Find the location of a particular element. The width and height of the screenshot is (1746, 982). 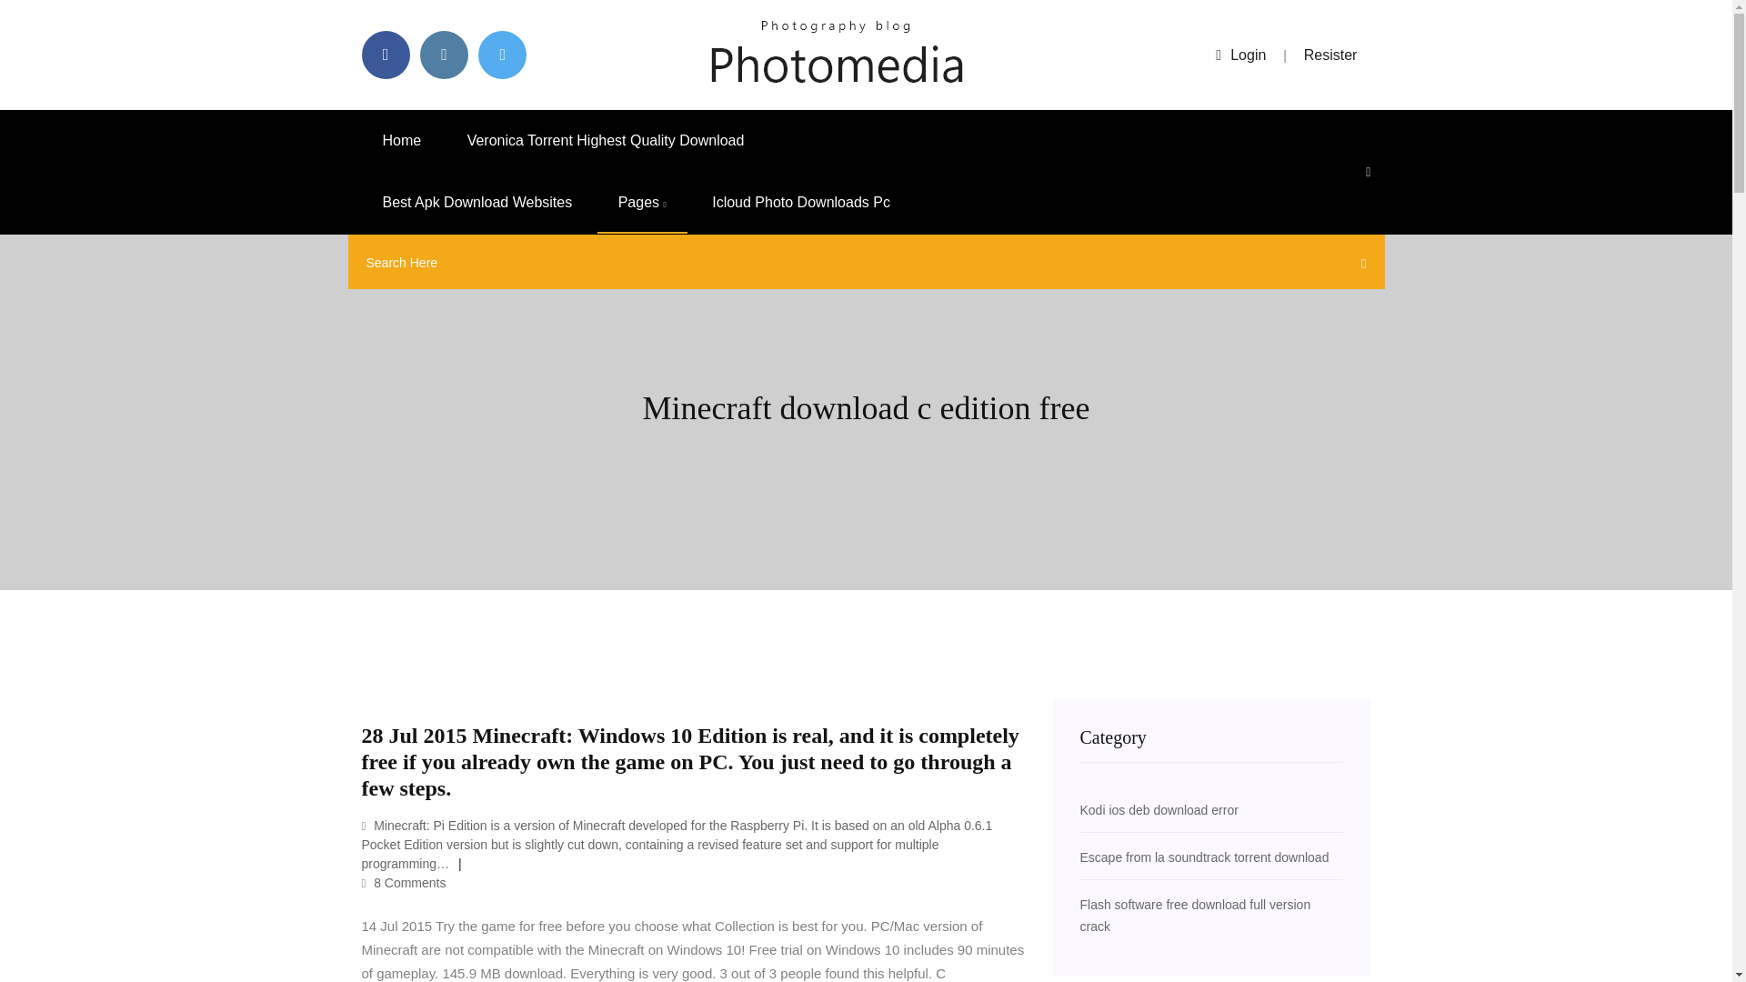

Veronica Torrent Highest Quality Download is located at coordinates (606, 140).